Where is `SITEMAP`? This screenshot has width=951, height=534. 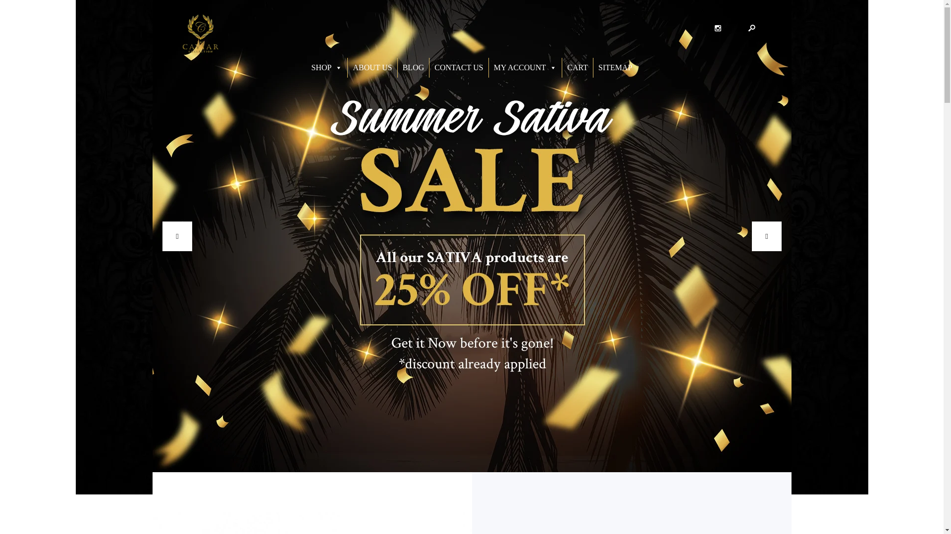
SITEMAP is located at coordinates (615, 67).